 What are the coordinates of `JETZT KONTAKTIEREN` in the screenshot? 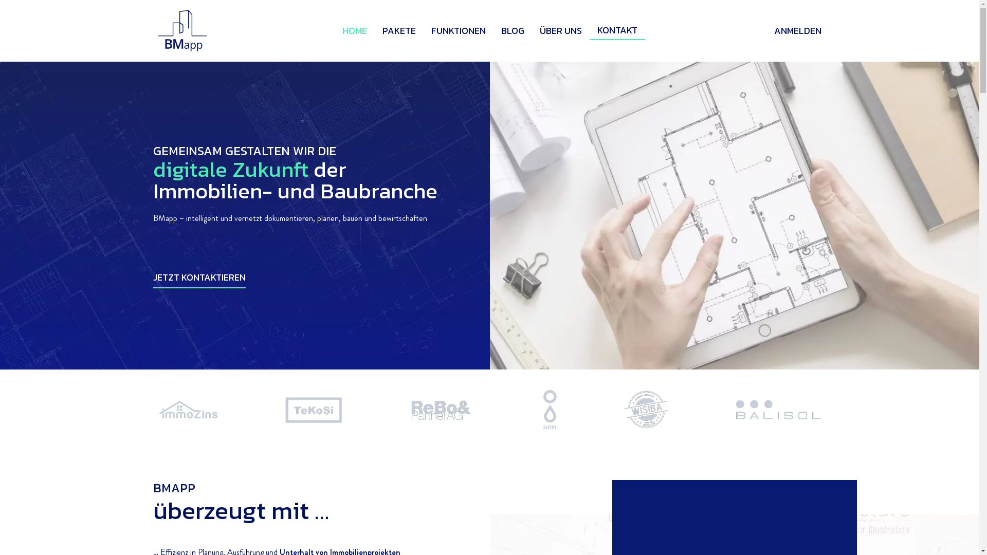 It's located at (199, 278).